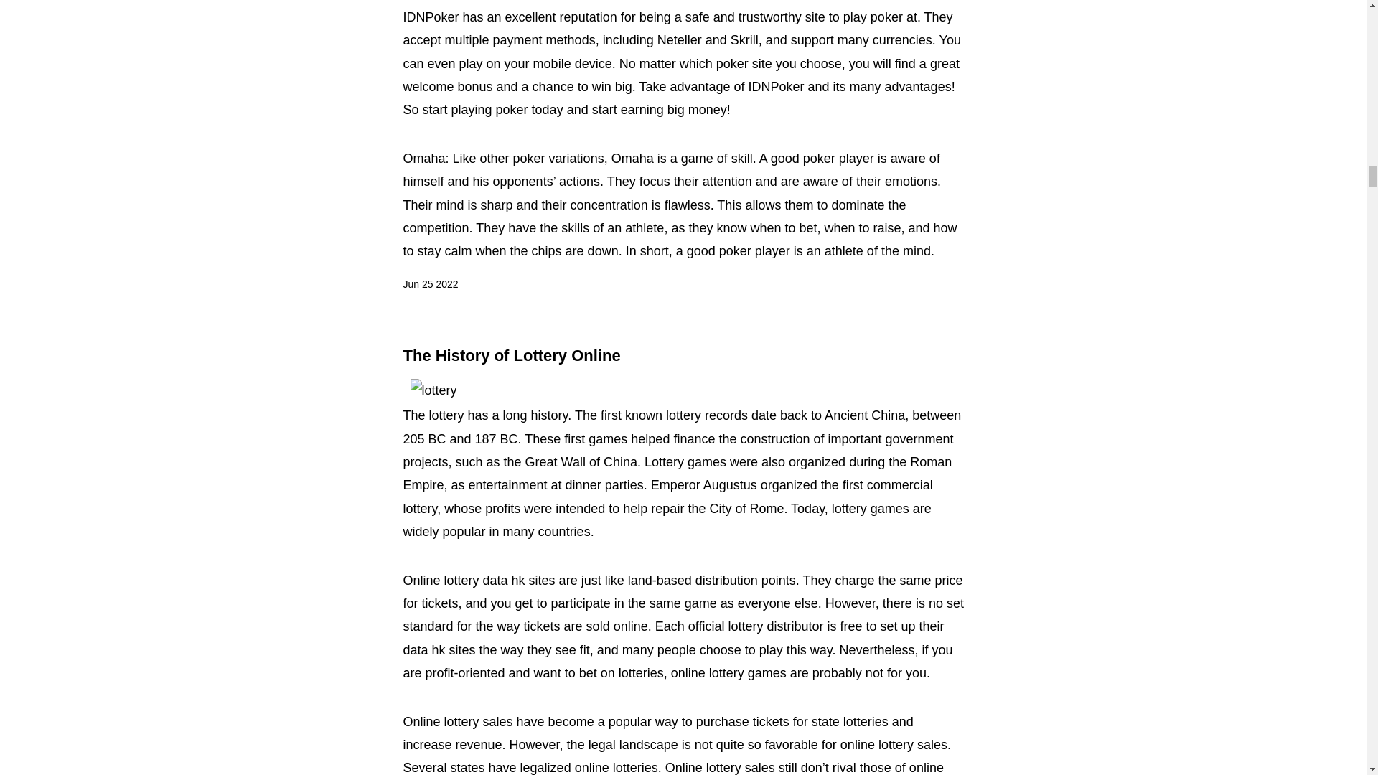 Image resolution: width=1378 pixels, height=775 pixels. Describe the element at coordinates (431, 285) in the screenshot. I see `Jun 25 2022` at that location.